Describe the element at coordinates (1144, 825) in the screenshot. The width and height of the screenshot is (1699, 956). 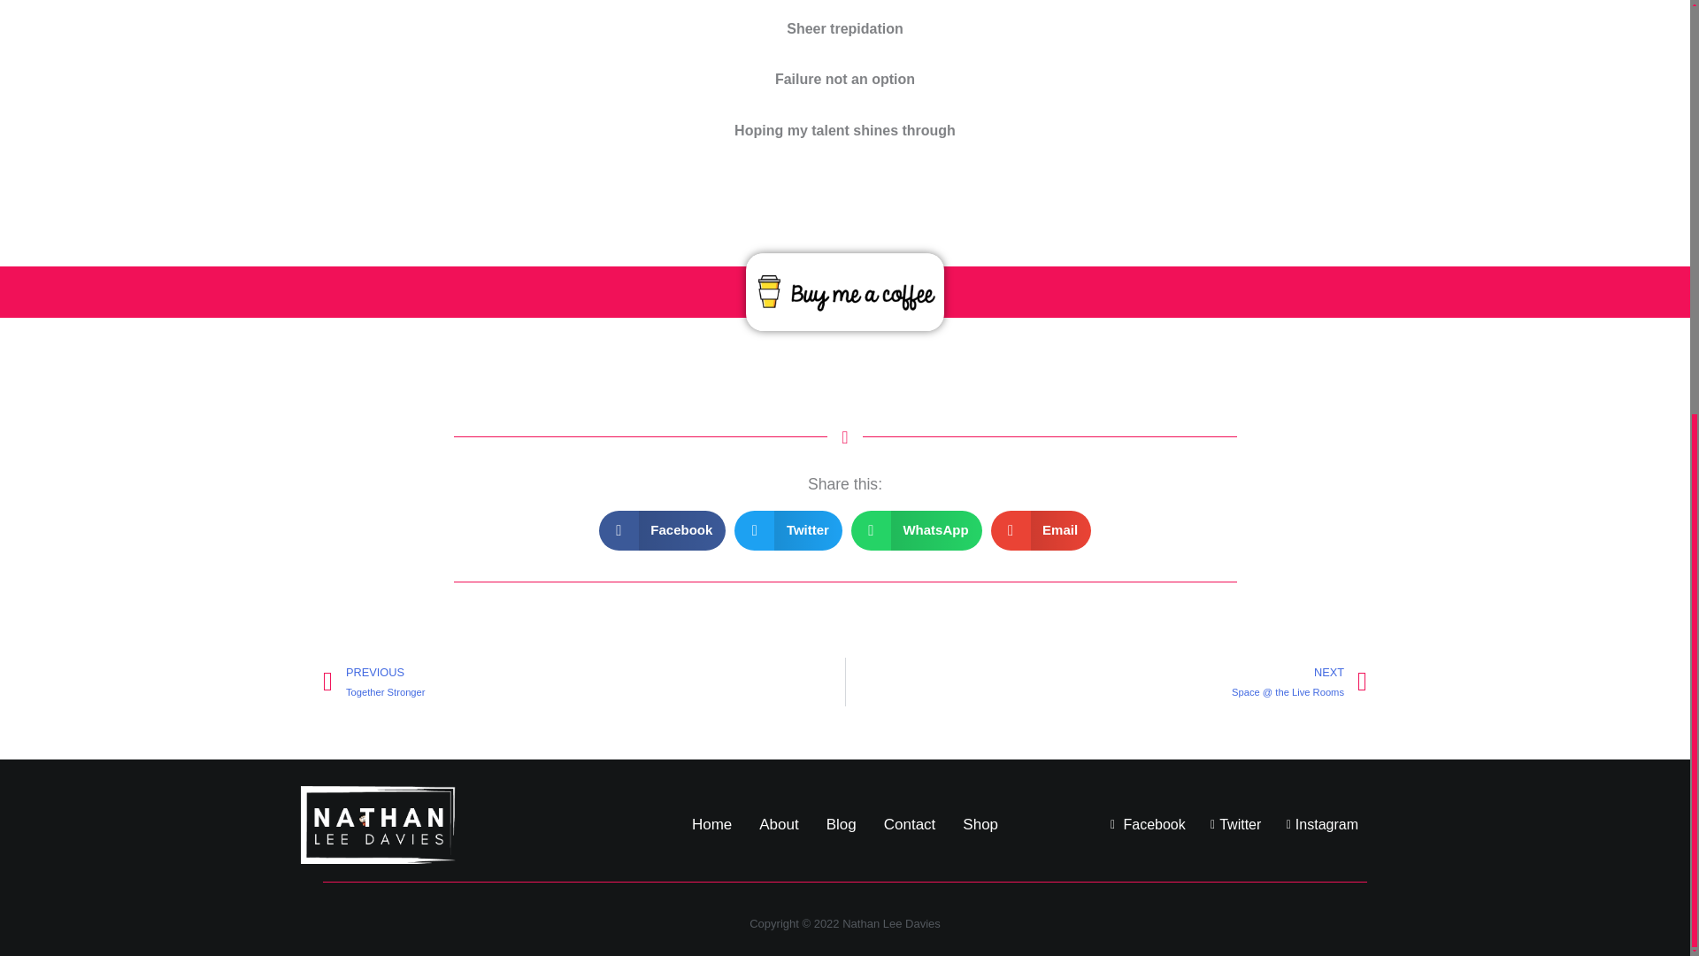
I see `Facebook` at that location.